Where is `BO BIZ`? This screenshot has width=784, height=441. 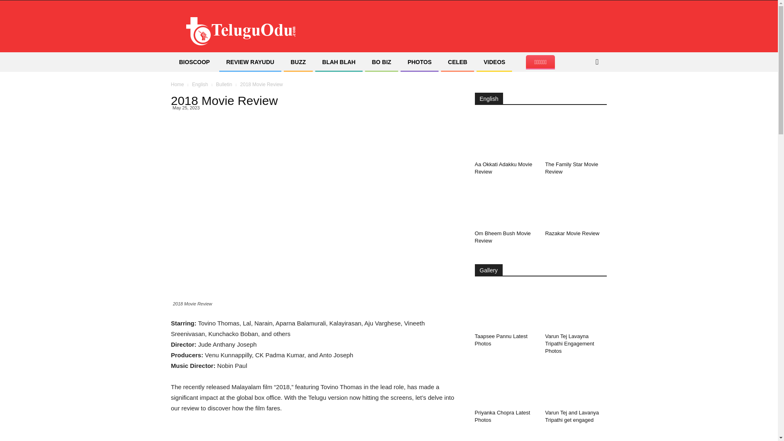
BO BIZ is located at coordinates (381, 62).